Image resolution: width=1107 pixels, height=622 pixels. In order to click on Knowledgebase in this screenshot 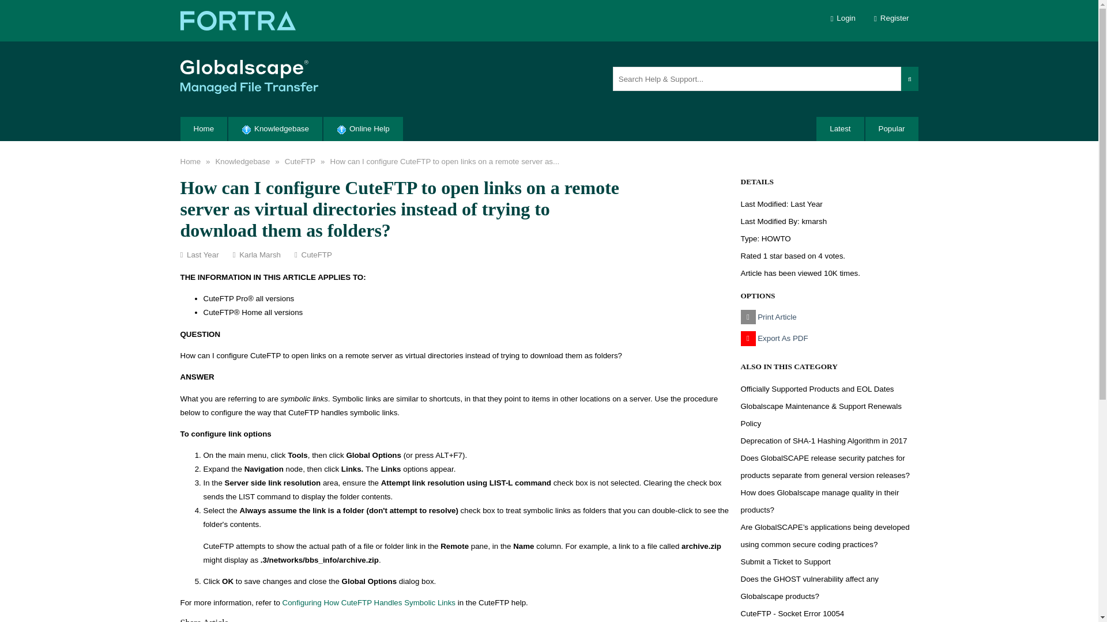, I will do `click(242, 161)`.